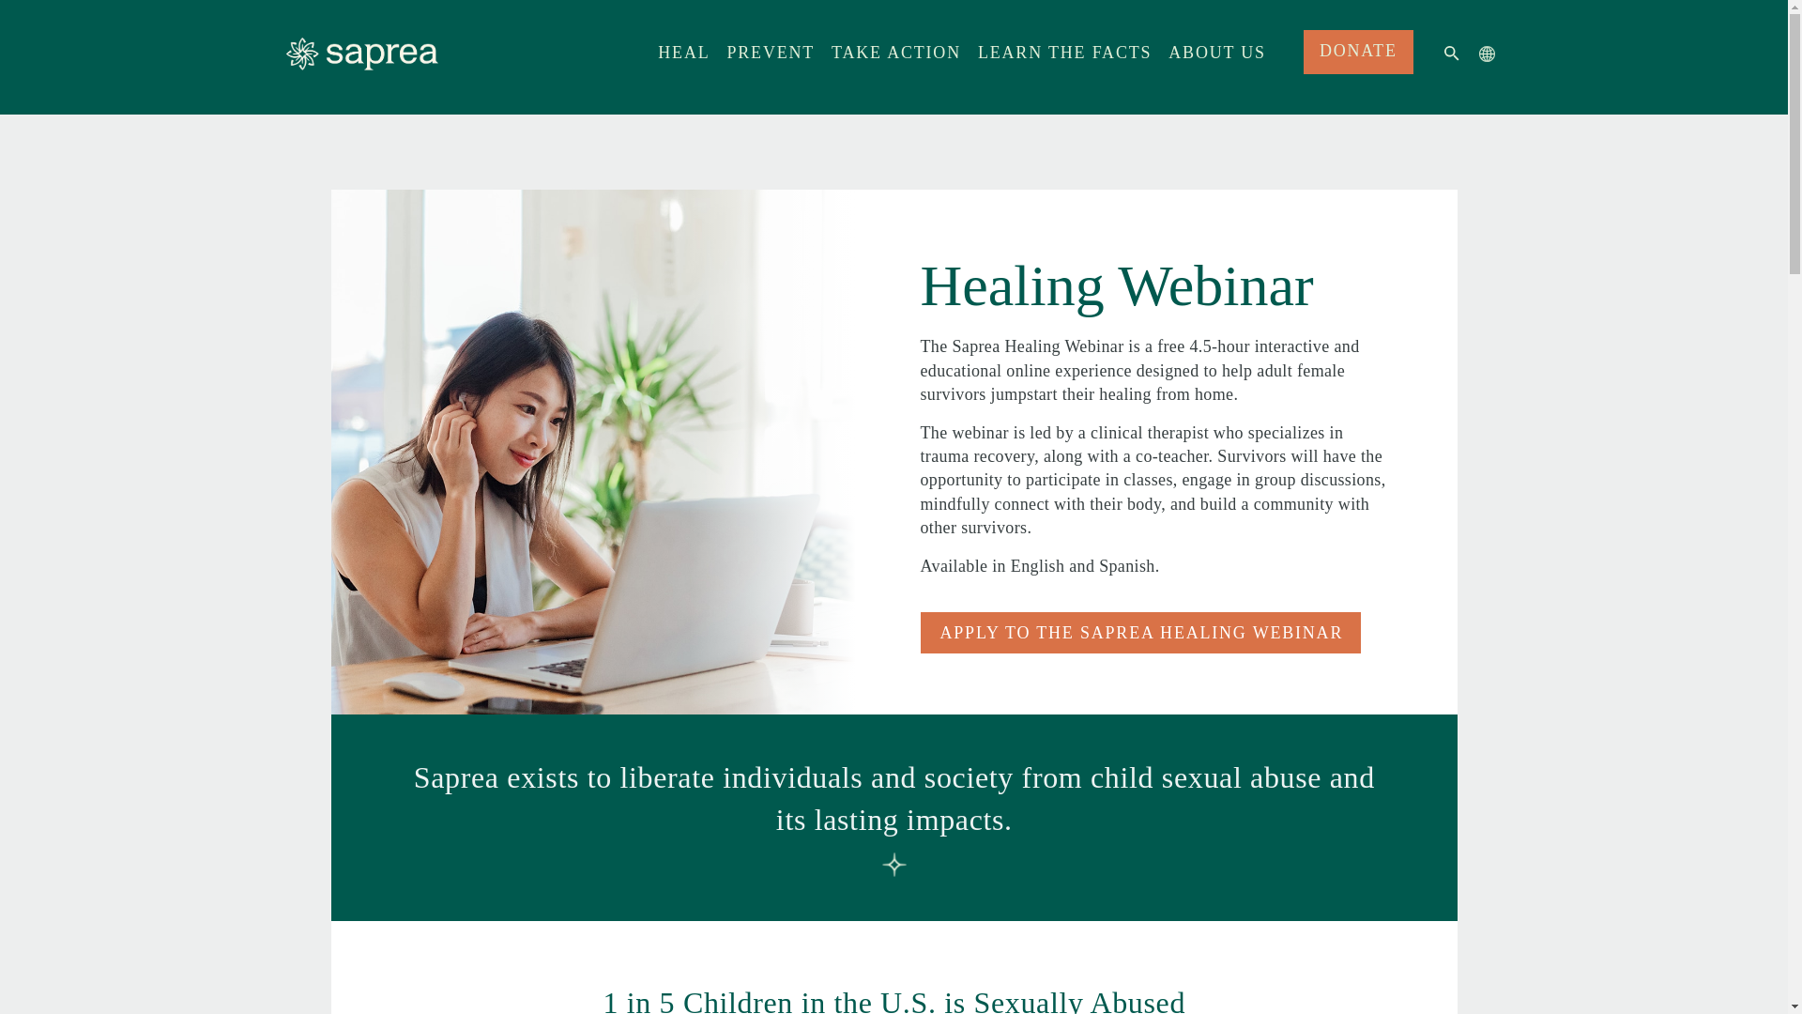 The width and height of the screenshot is (1802, 1014). What do you see at coordinates (1216, 62) in the screenshot?
I see `ABOUT US` at bounding box center [1216, 62].